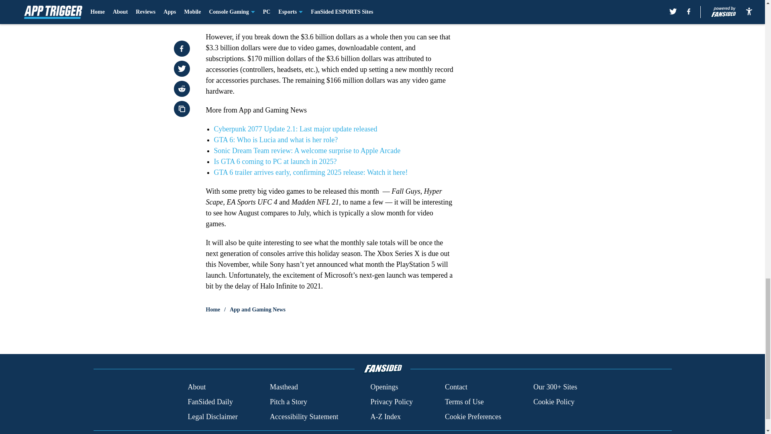  I want to click on Cyberpunk 2077 Update 2.1: Last major update released, so click(295, 129).